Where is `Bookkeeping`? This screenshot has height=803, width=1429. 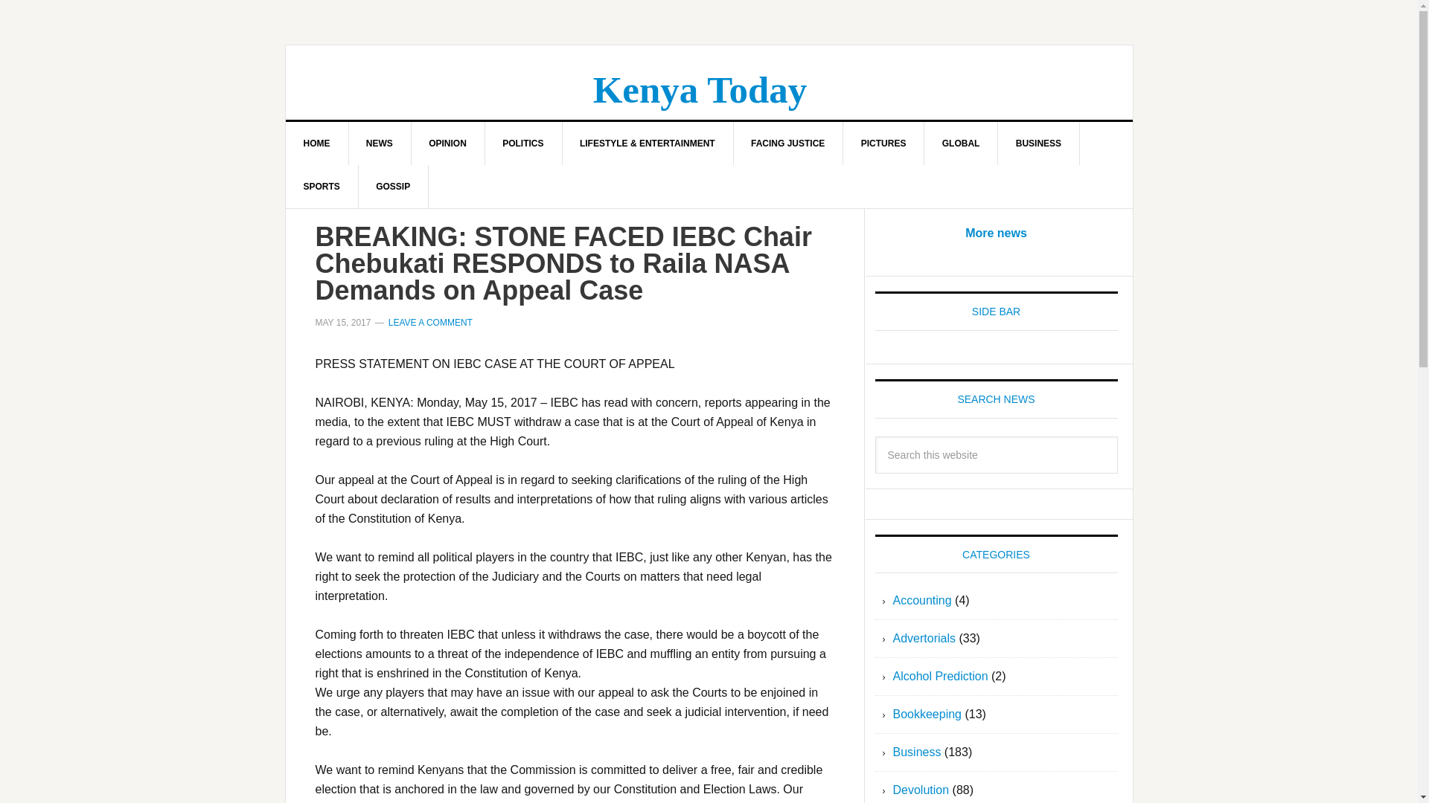 Bookkeeping is located at coordinates (927, 714).